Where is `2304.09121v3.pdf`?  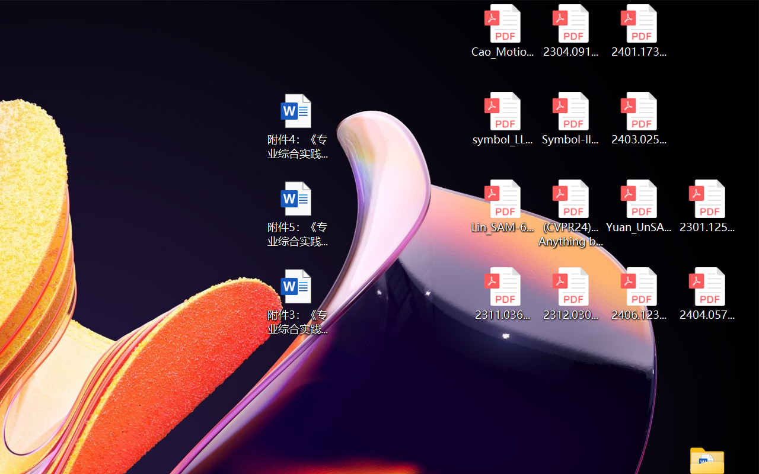 2304.09121v3.pdf is located at coordinates (570, 31).